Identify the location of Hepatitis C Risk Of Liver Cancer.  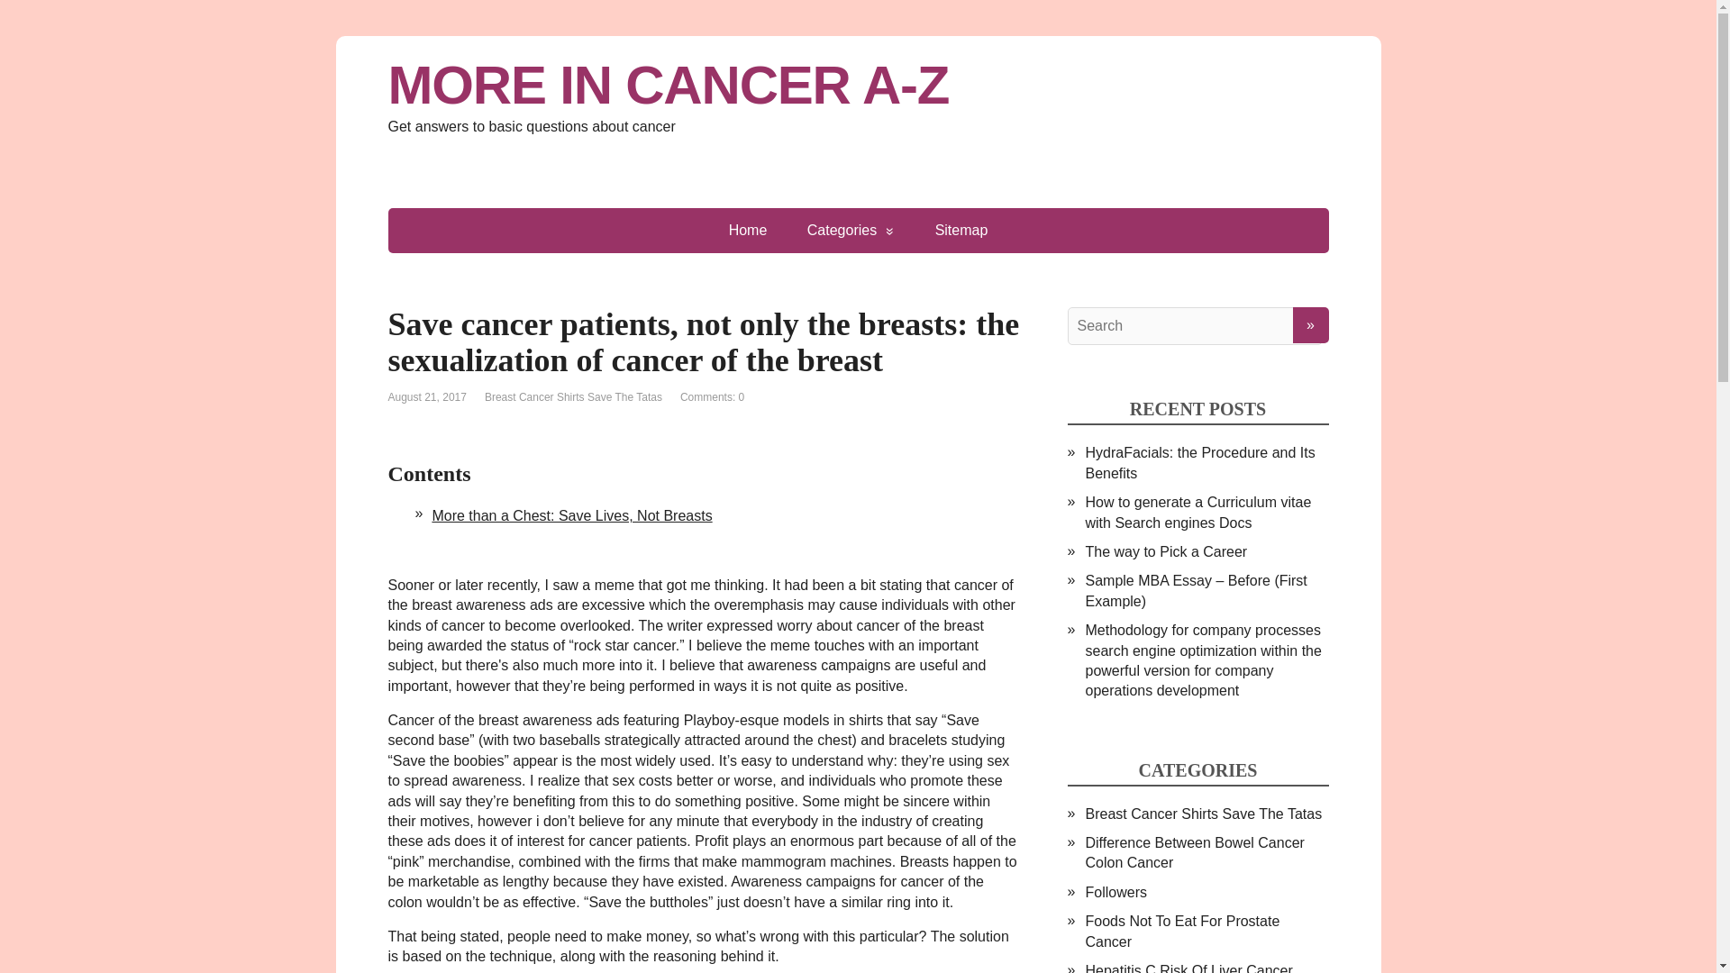
(1188, 968).